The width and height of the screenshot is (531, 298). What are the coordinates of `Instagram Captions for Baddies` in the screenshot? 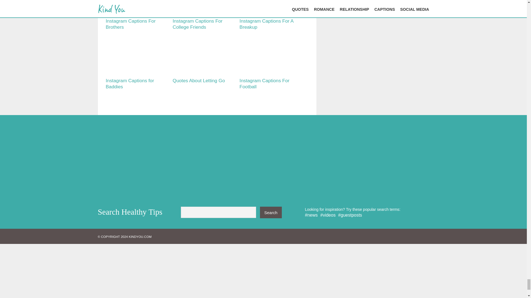 It's located at (130, 83).